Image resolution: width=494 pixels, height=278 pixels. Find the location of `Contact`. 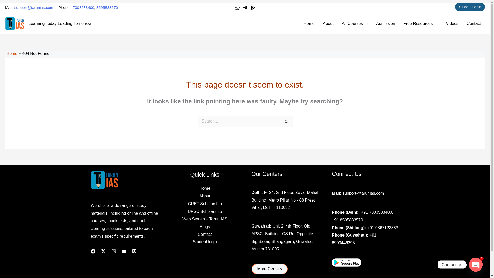

Contact is located at coordinates (474, 23).